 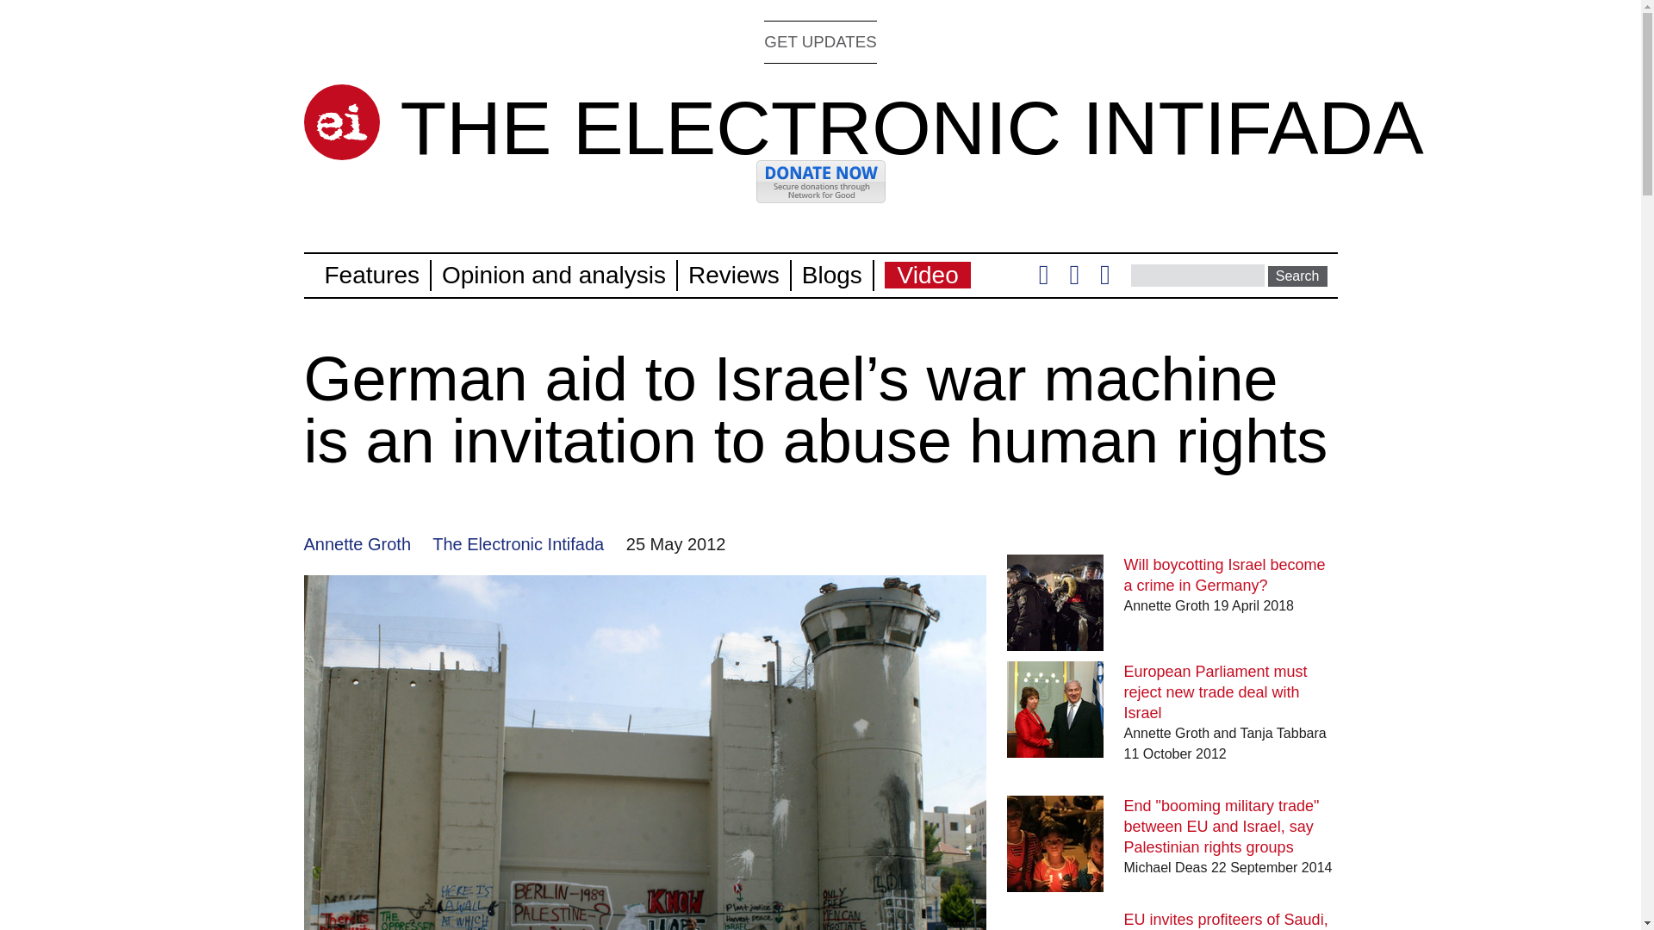 What do you see at coordinates (1197, 275) in the screenshot?
I see `Enter the terms you wish to search for.` at bounding box center [1197, 275].